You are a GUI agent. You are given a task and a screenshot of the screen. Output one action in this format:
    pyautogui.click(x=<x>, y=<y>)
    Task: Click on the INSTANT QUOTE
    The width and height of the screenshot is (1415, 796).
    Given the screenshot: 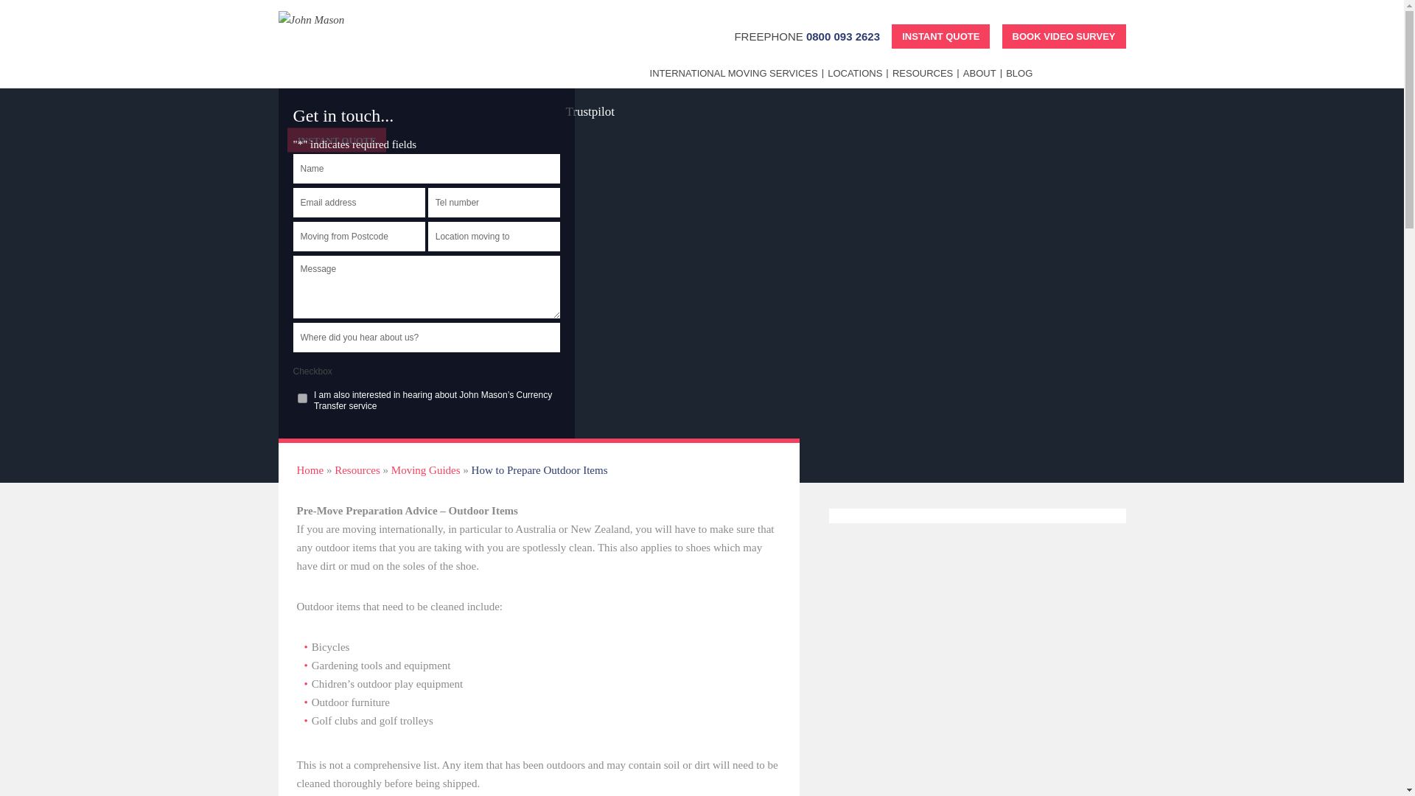 What is the action you would take?
    pyautogui.click(x=940, y=36)
    